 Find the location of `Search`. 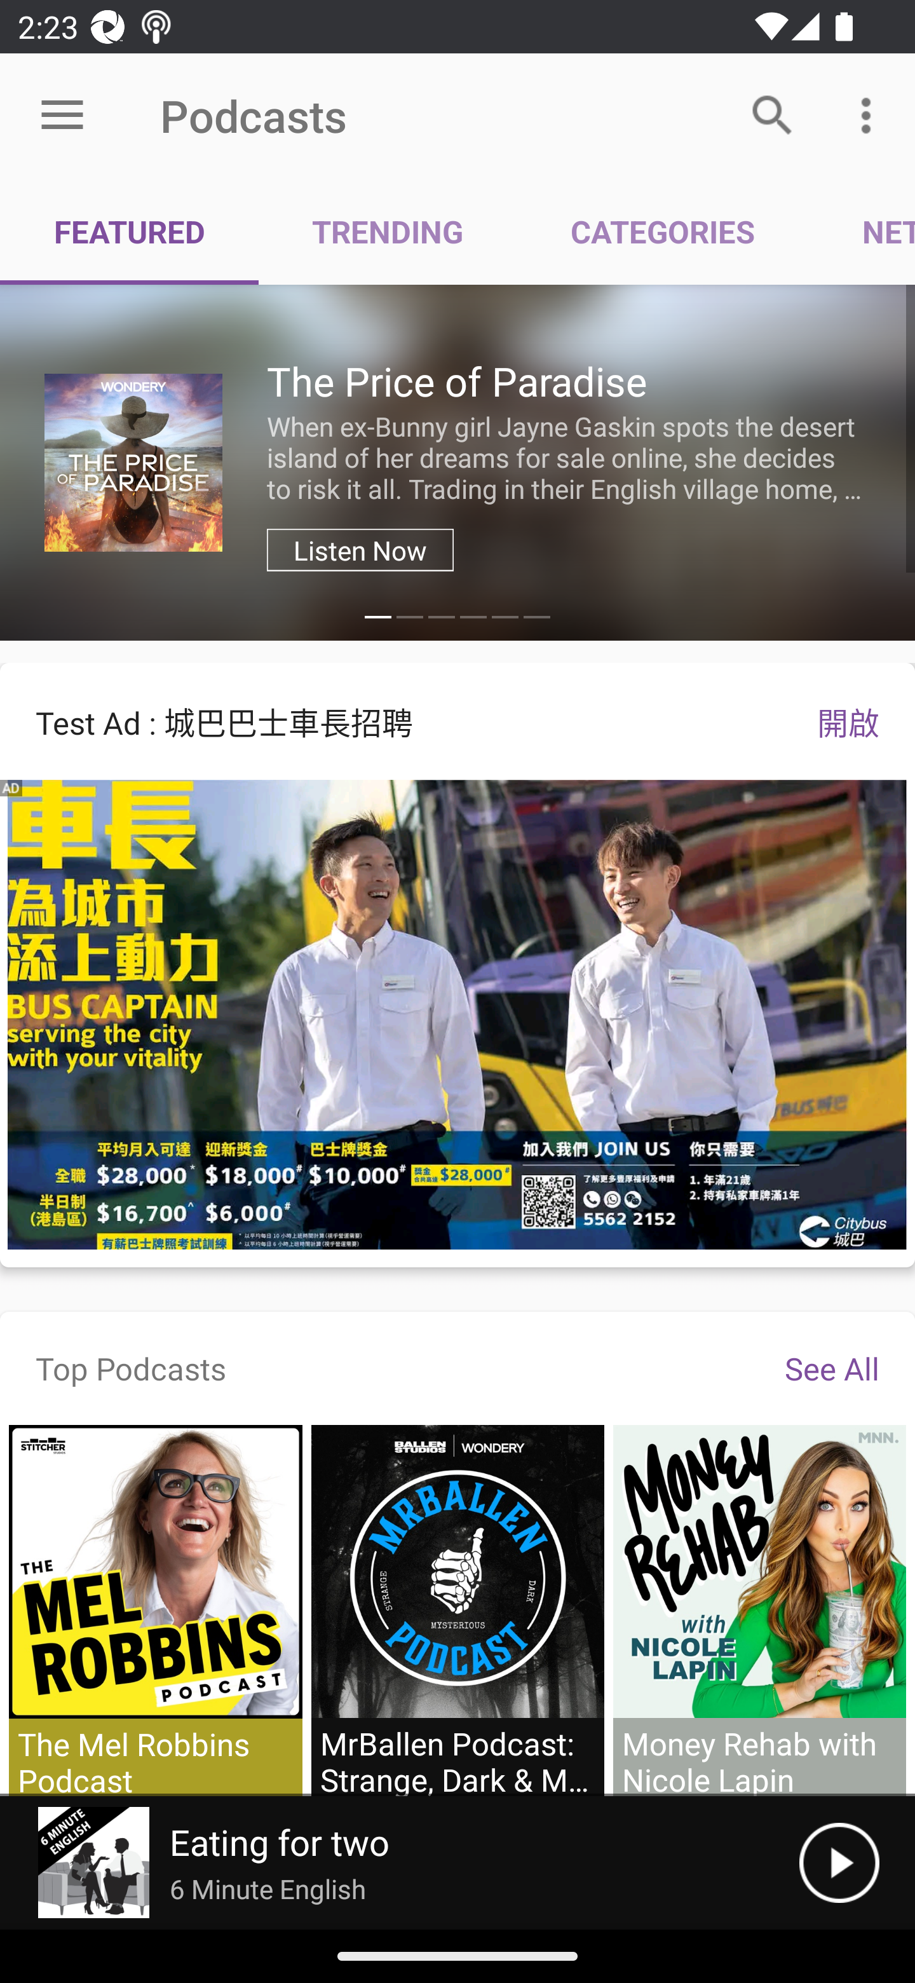

Search is located at coordinates (773, 114).